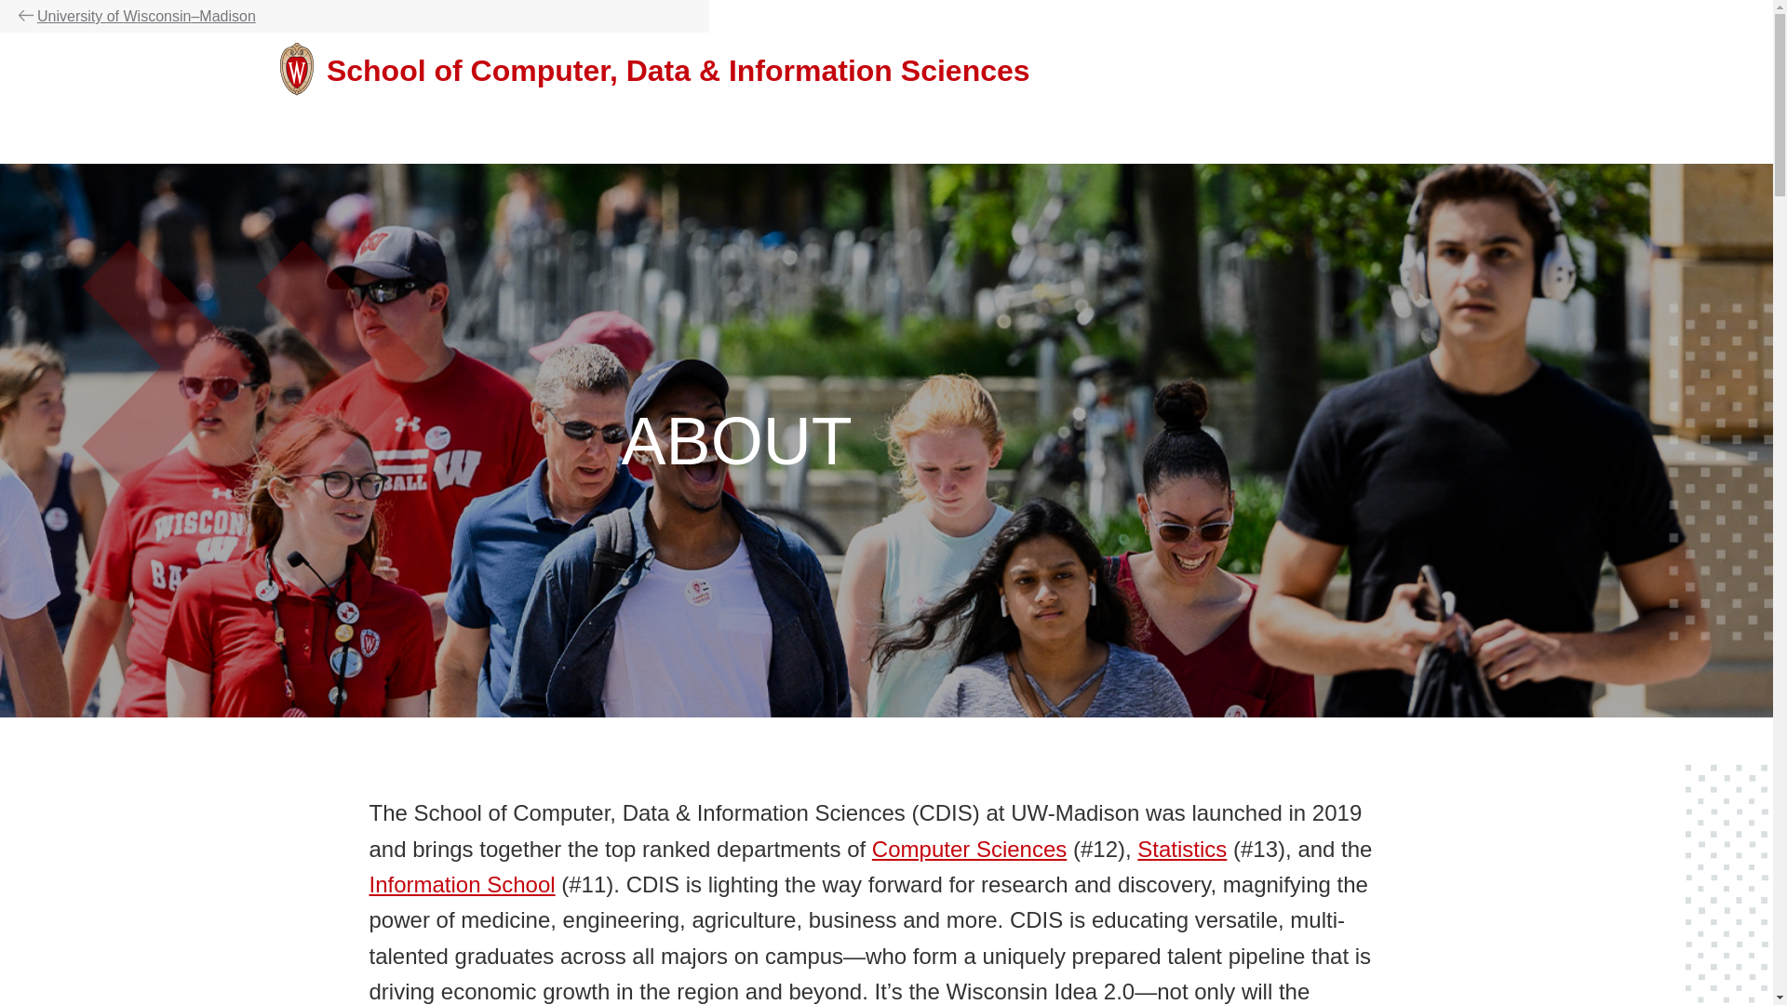 The width and height of the screenshot is (1787, 1005). I want to click on Information School, so click(461, 884).